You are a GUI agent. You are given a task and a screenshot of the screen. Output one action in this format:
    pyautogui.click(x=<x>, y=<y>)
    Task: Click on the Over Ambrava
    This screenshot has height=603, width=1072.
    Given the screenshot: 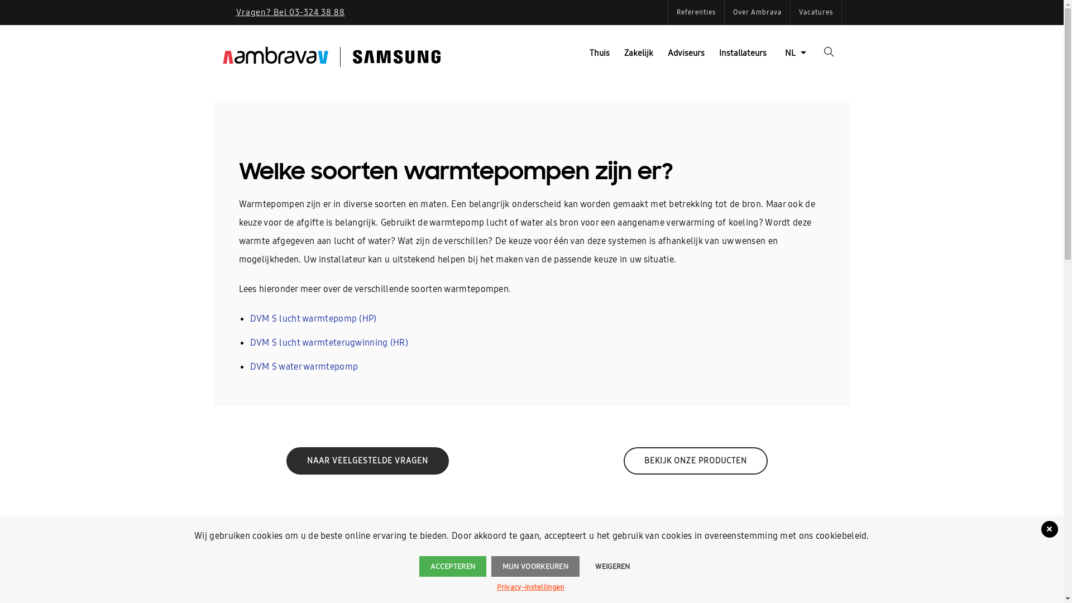 What is the action you would take?
    pyautogui.click(x=757, y=12)
    